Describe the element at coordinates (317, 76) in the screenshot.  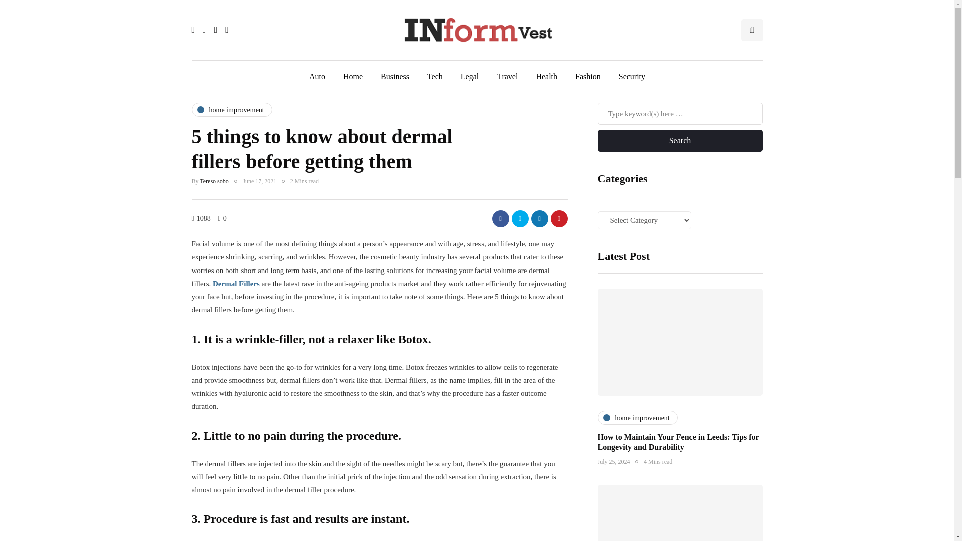
I see `Auto` at that location.